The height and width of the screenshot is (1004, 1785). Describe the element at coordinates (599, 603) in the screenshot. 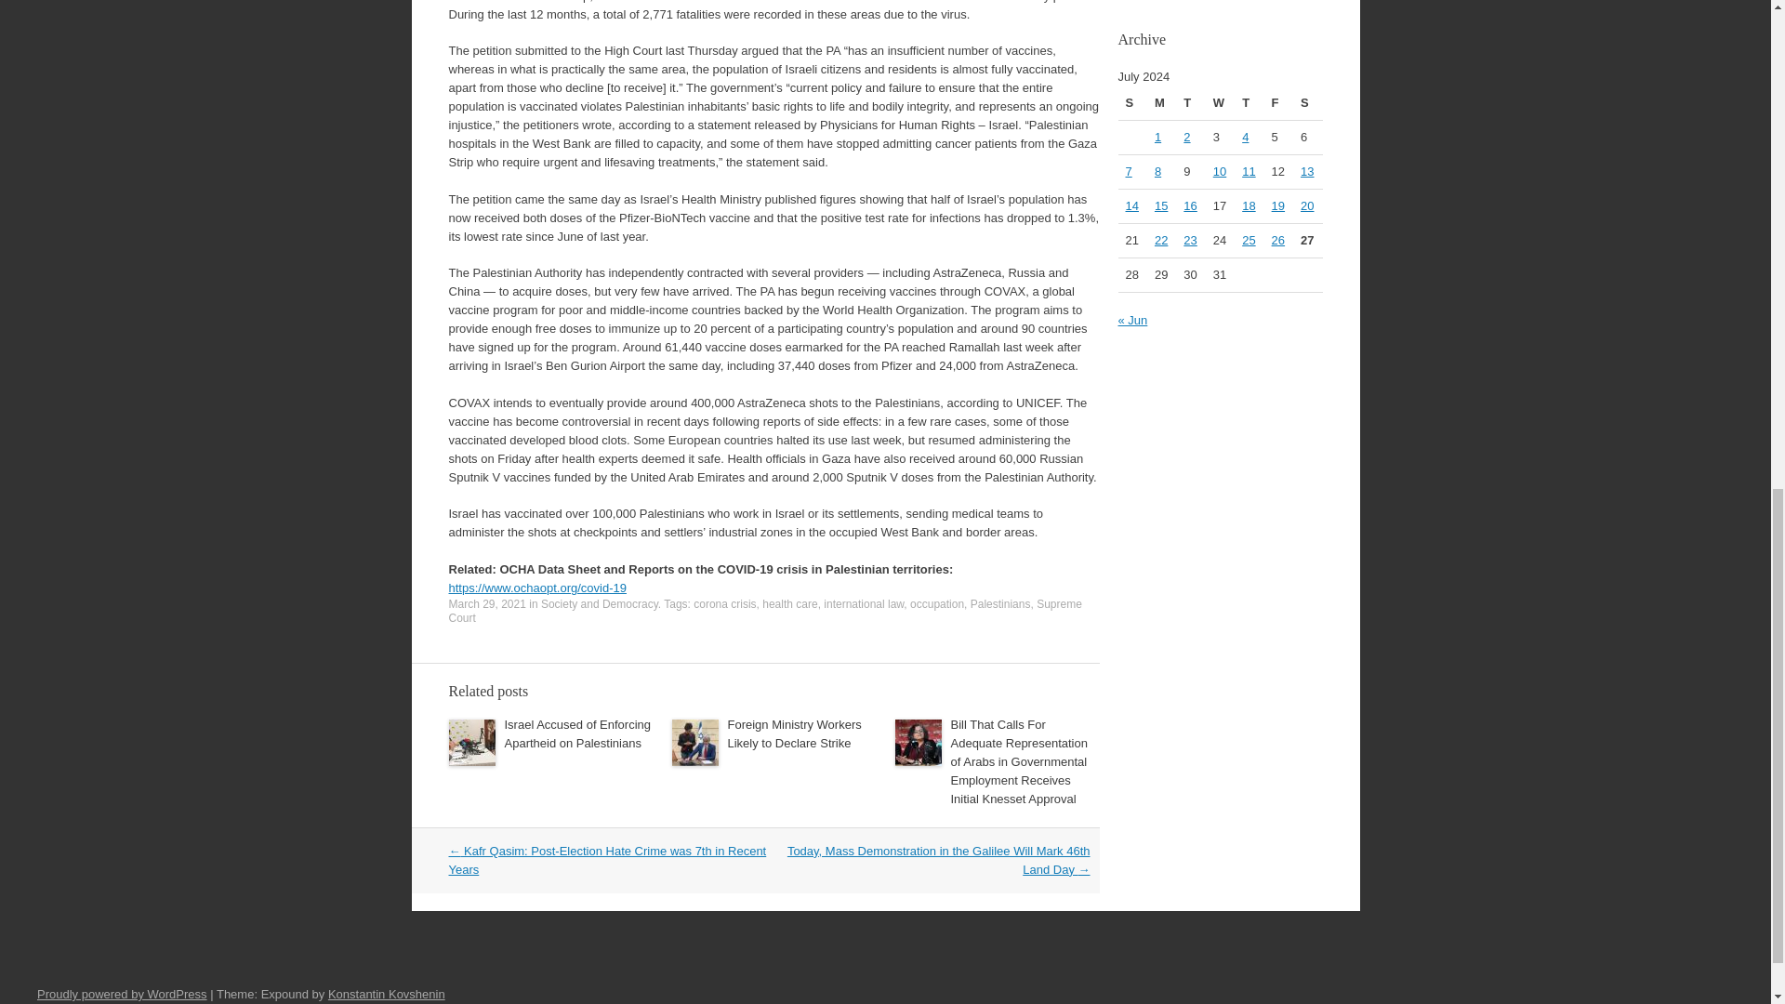

I see `Society and Democracy` at that location.